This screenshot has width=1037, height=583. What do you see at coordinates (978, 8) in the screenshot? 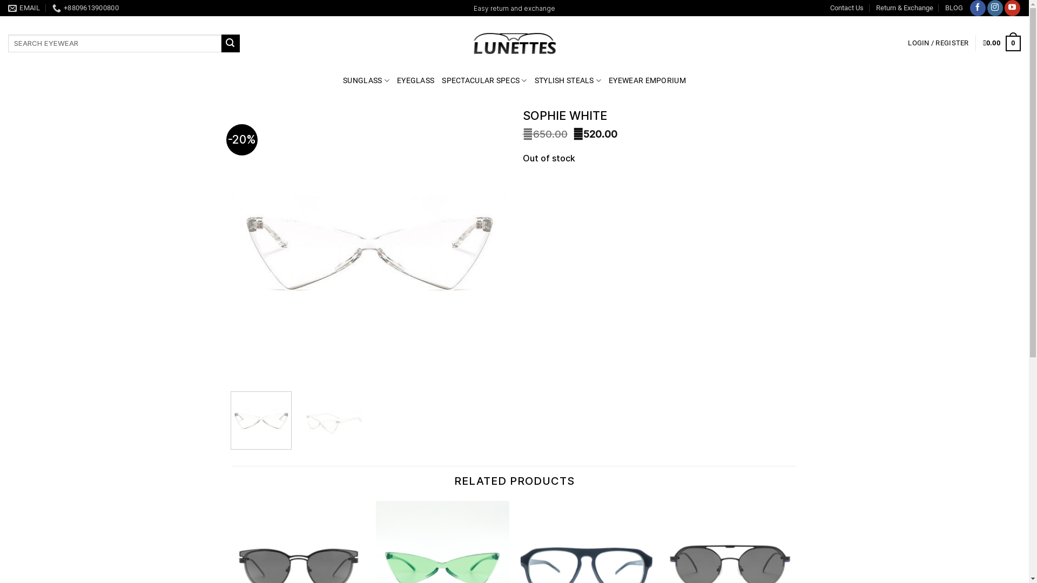
I see `Follow on Facebook` at bounding box center [978, 8].